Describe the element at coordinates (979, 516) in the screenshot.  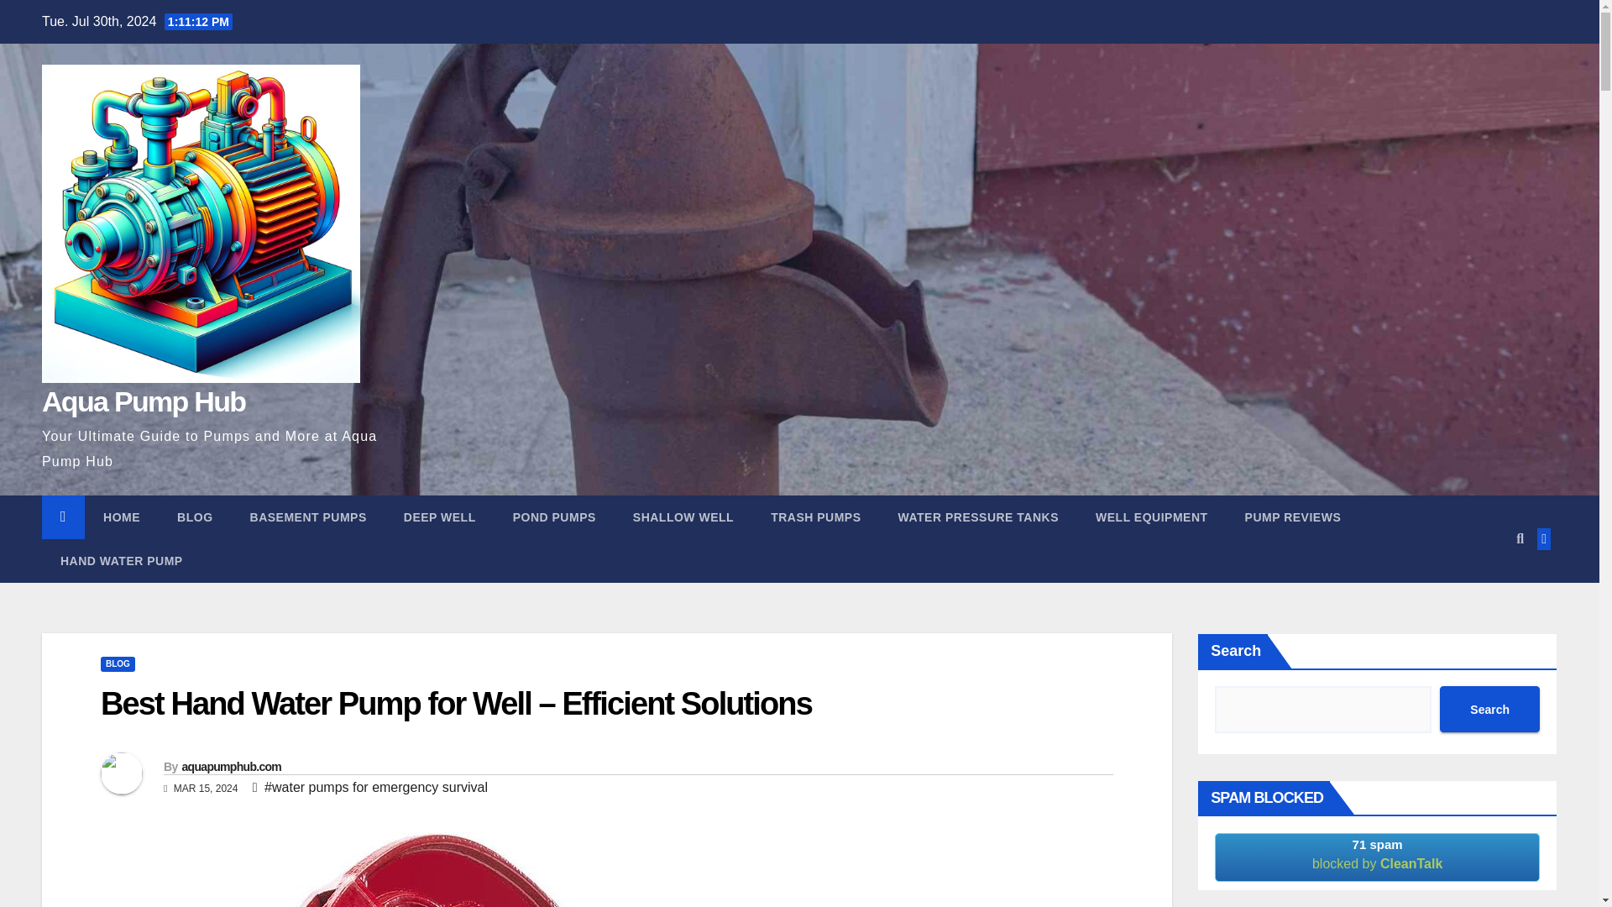
I see `water pressure tanks` at that location.